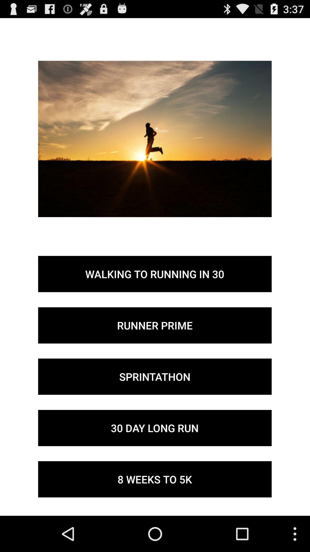 The image size is (310, 552). I want to click on choose the button below the walking to running button, so click(155, 325).